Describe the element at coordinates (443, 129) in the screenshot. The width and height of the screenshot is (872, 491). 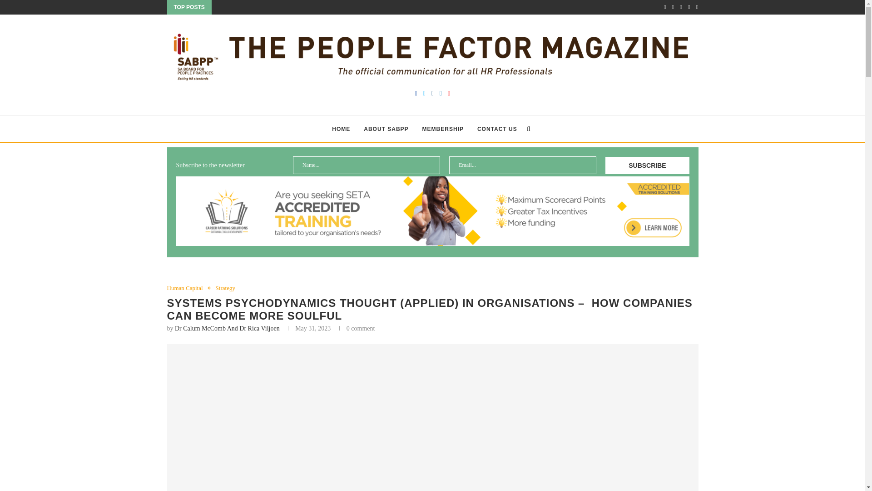
I see `MEMBERSHIP` at that location.